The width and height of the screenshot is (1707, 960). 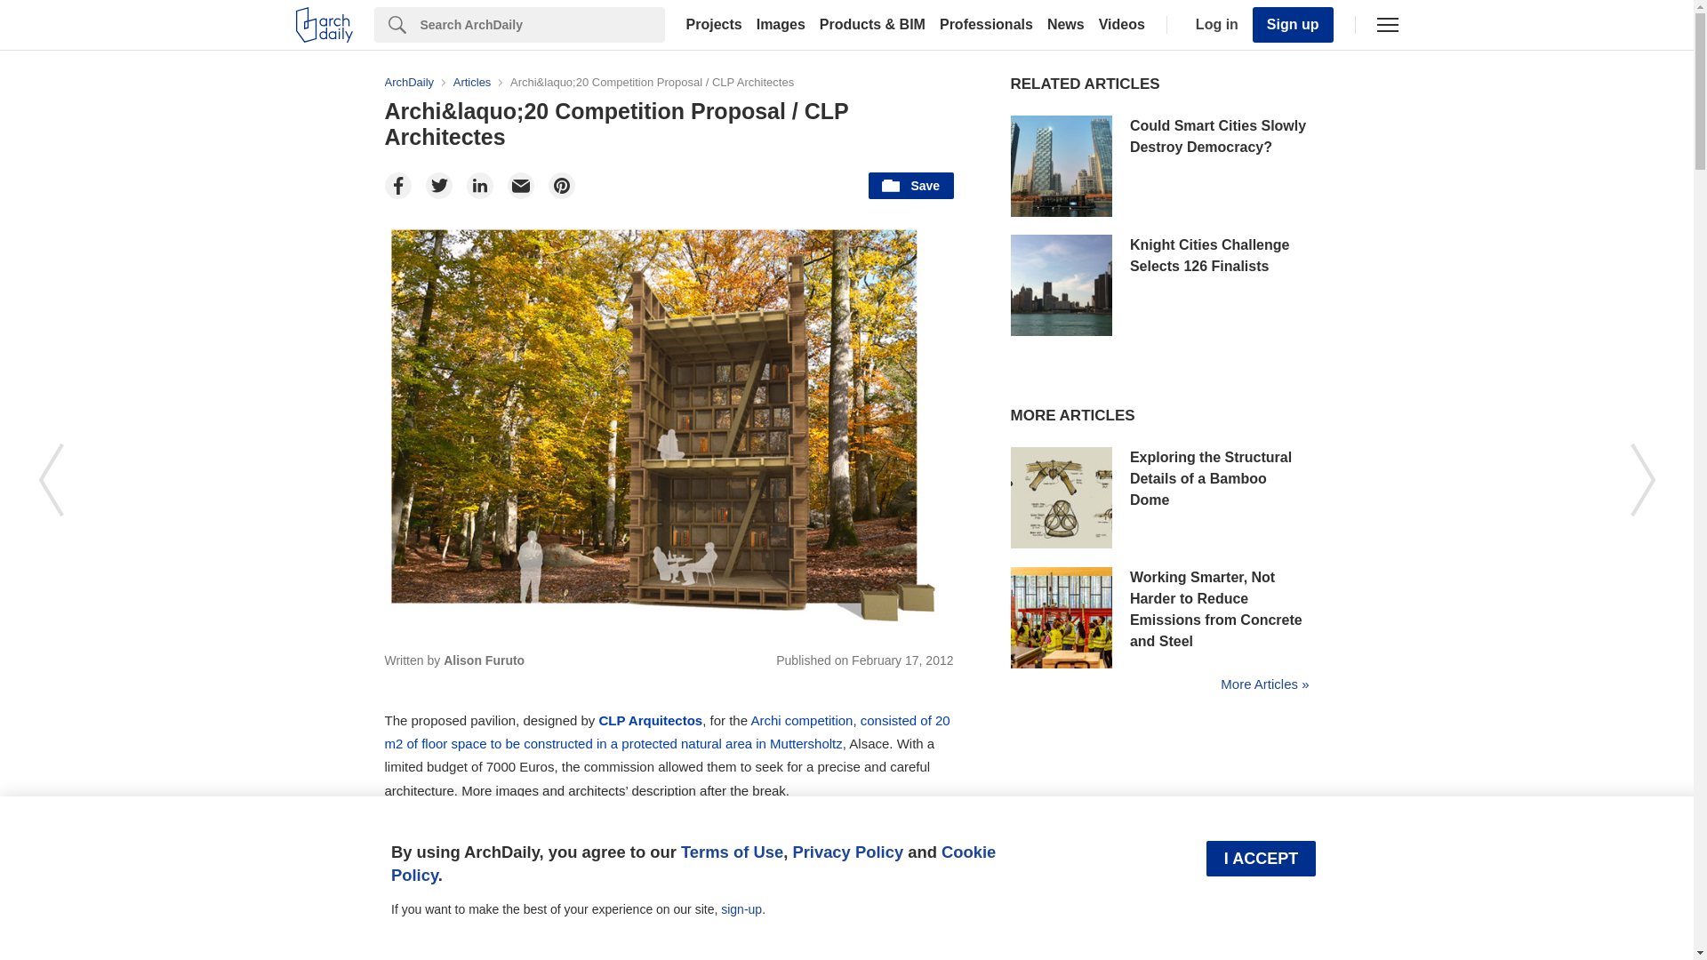 What do you see at coordinates (1213, 25) in the screenshot?
I see `Log in` at bounding box center [1213, 25].